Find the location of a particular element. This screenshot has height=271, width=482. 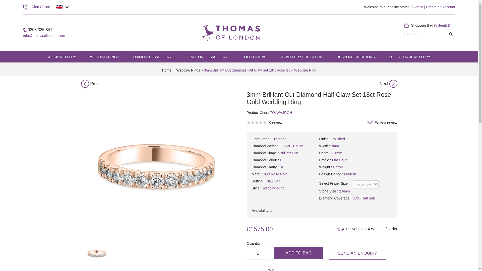

Thomas of London is located at coordinates (230, 27).